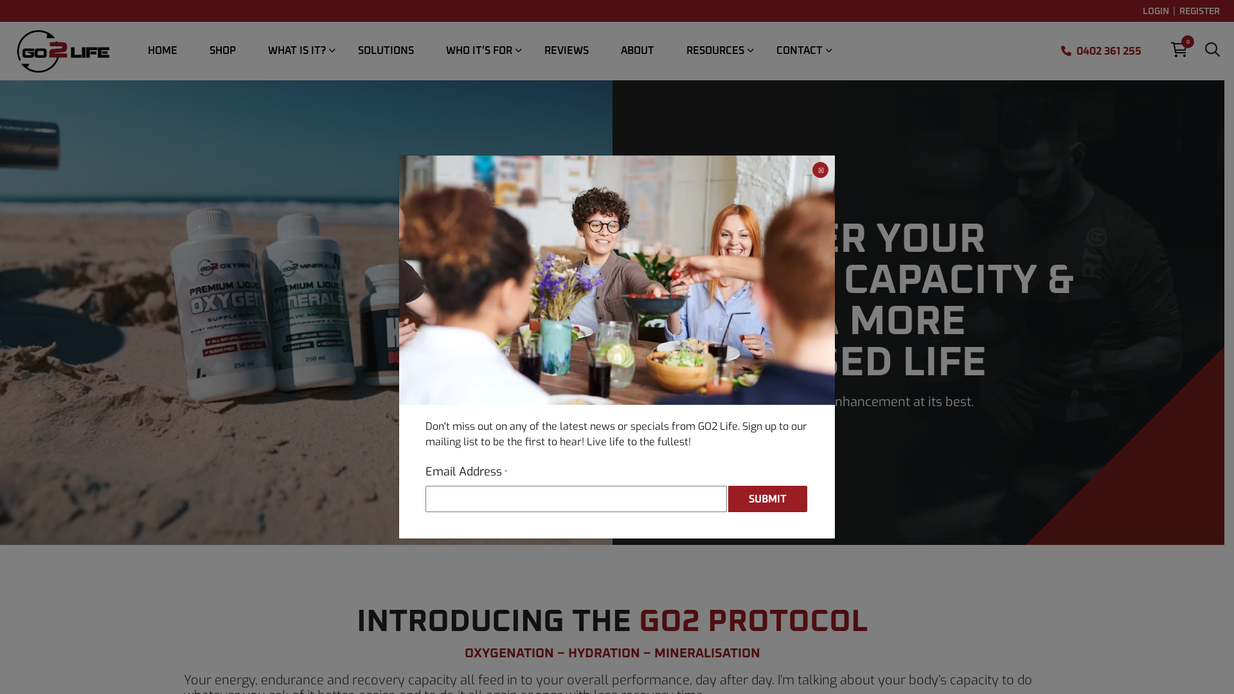  I want to click on HOME, so click(163, 51).